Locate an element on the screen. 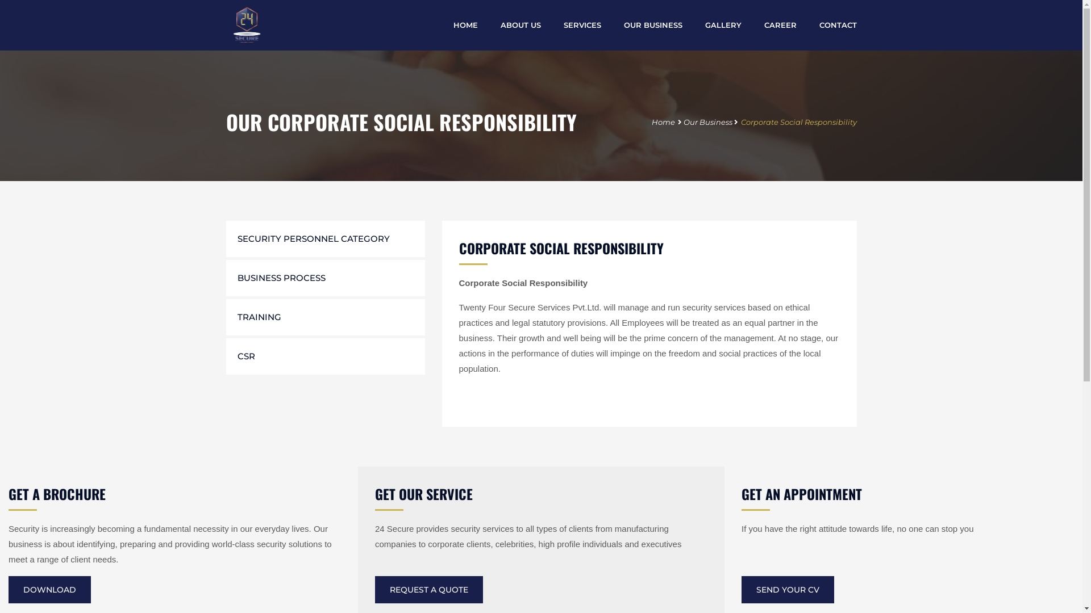  SEND YOUR CV is located at coordinates (788, 590).